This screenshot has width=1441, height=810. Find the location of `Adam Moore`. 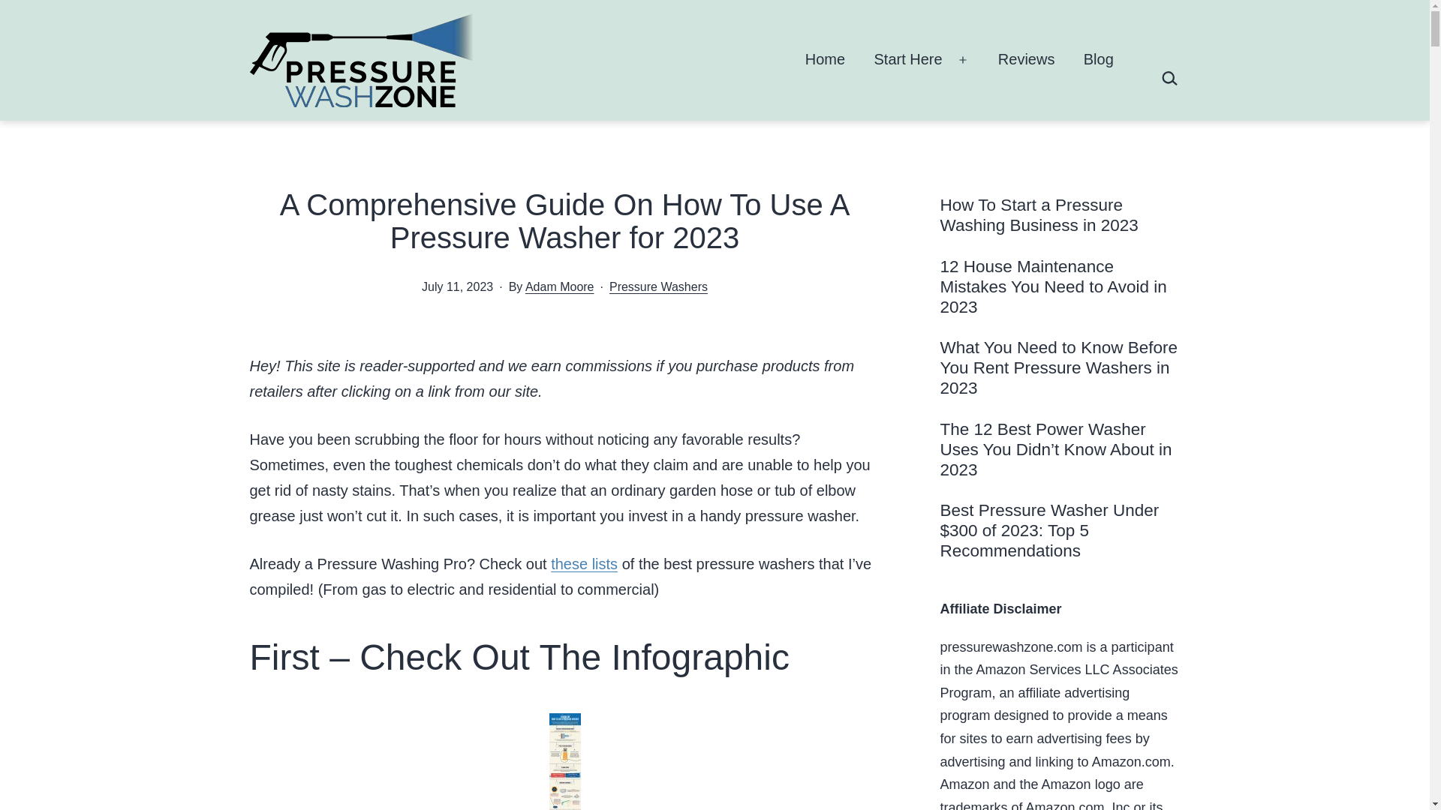

Adam Moore is located at coordinates (560, 286).